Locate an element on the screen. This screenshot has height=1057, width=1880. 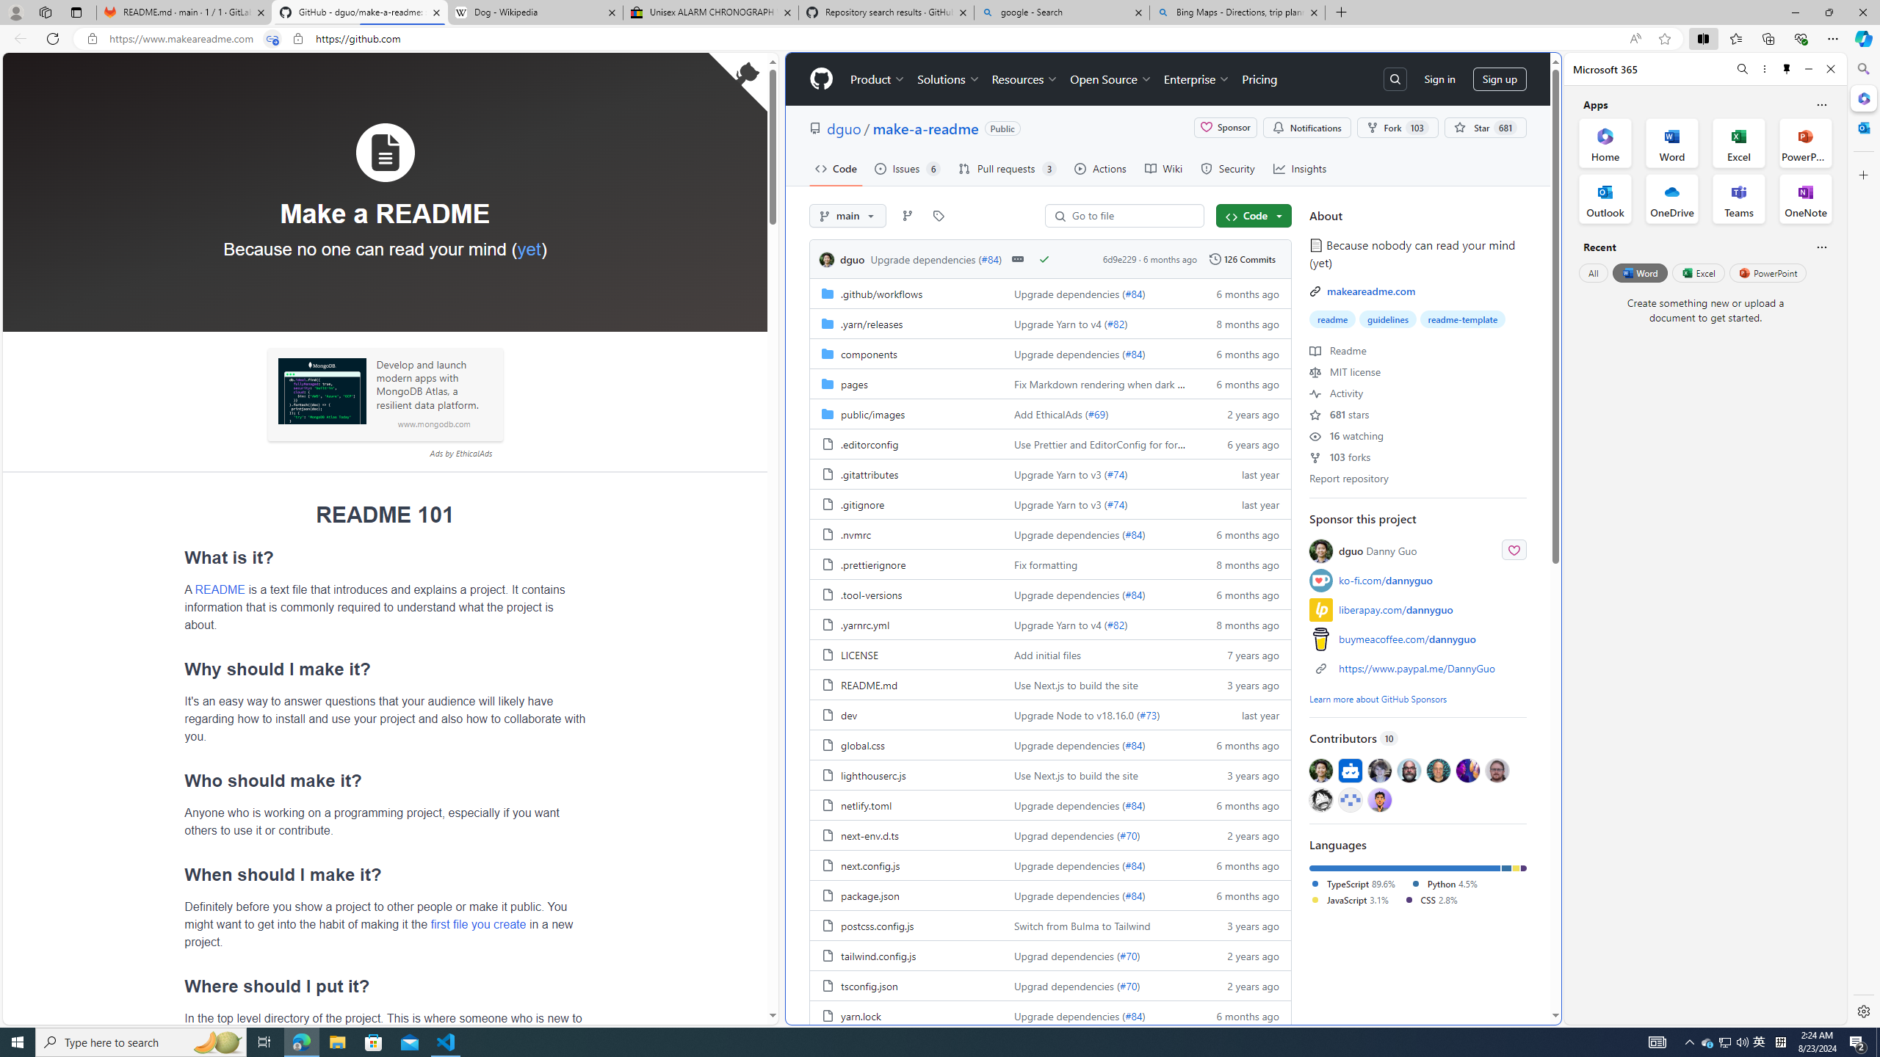
Fix formatting is located at coordinates (1097, 564).